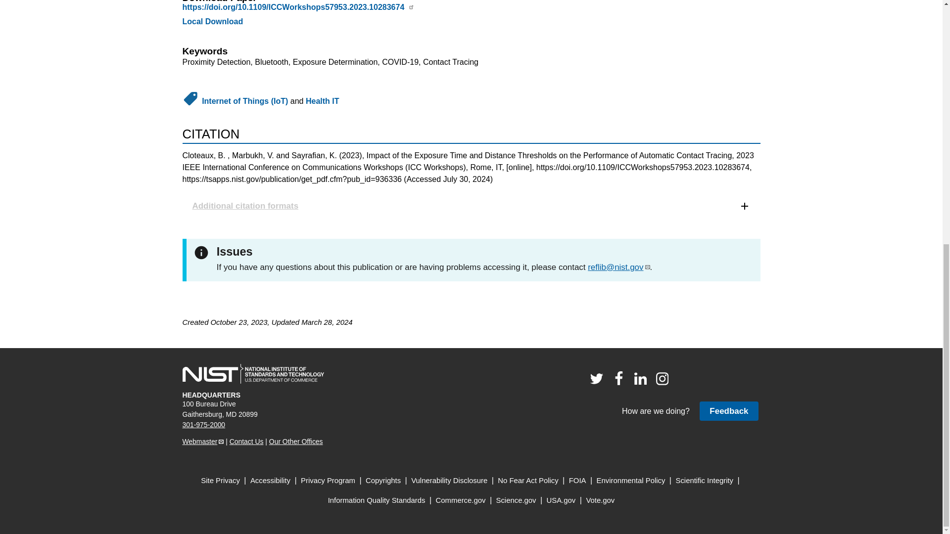 This screenshot has height=534, width=950. I want to click on Privacy Program, so click(328, 481).